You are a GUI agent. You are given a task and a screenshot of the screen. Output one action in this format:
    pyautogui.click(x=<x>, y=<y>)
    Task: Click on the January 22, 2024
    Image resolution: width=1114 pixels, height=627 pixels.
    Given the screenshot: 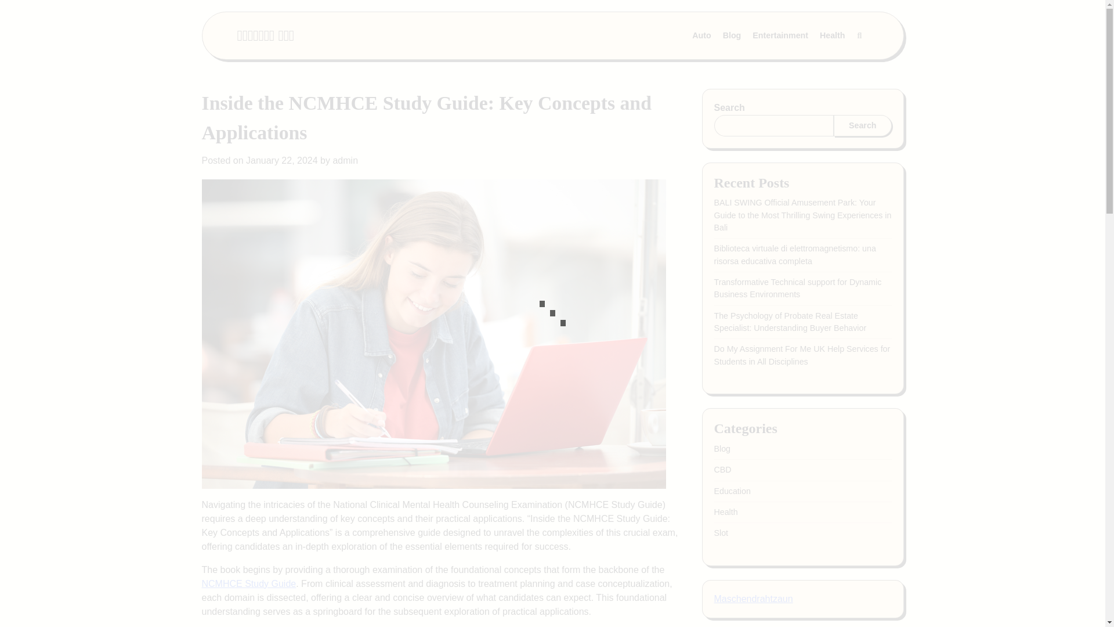 What is the action you would take?
    pyautogui.click(x=282, y=160)
    